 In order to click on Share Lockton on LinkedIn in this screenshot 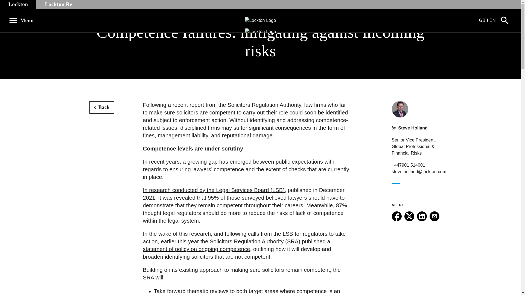, I will do `click(422, 220)`.